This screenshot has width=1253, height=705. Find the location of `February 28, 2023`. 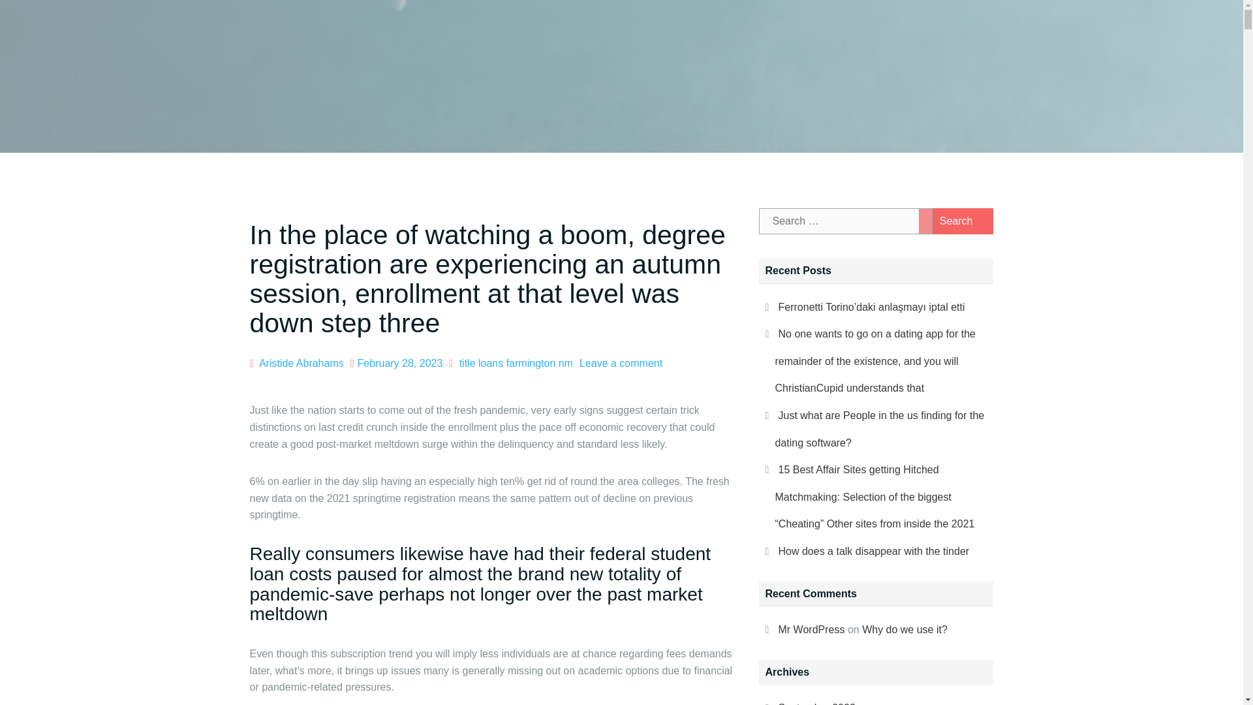

February 28, 2023 is located at coordinates (400, 363).